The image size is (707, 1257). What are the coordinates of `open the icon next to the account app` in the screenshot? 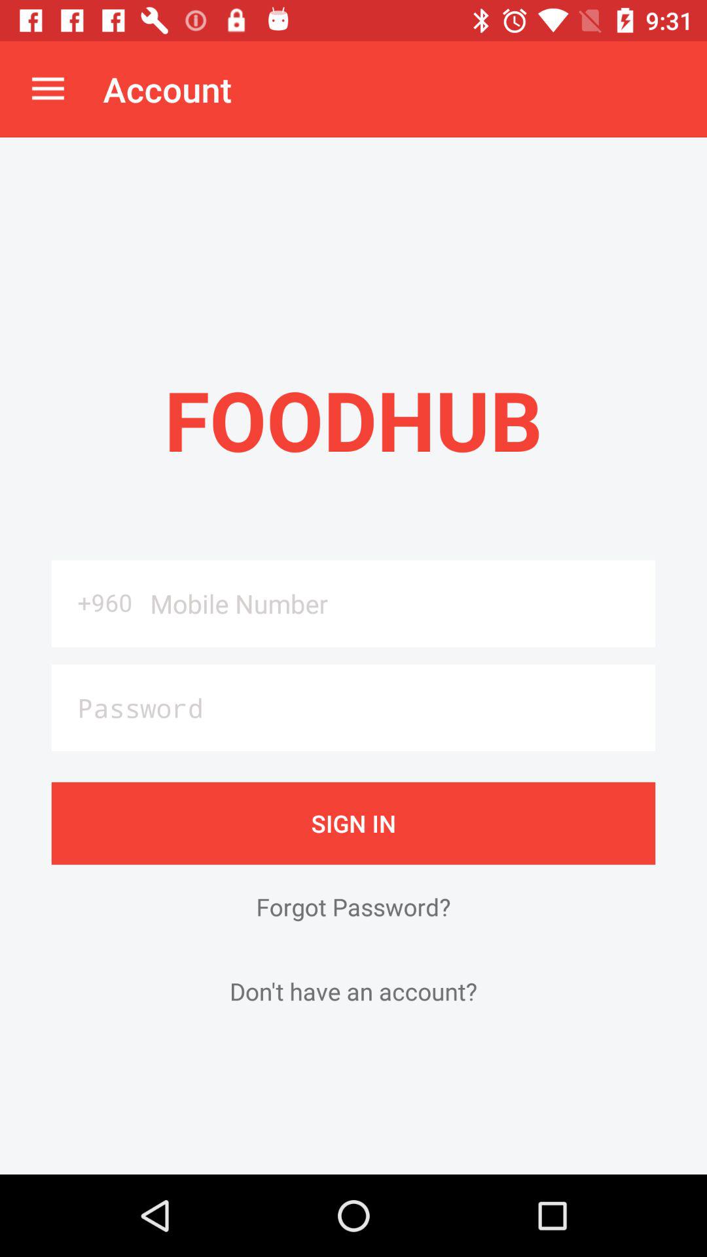 It's located at (48, 89).